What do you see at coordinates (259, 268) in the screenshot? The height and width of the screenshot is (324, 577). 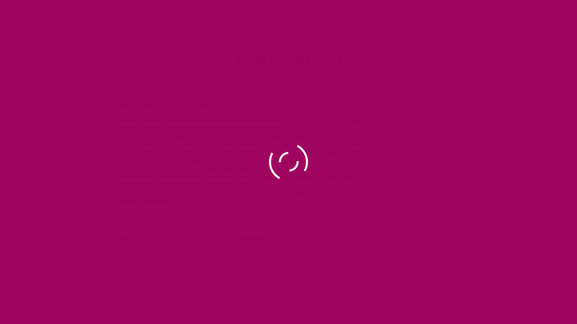 I see `Master of Ceremonies` at bounding box center [259, 268].